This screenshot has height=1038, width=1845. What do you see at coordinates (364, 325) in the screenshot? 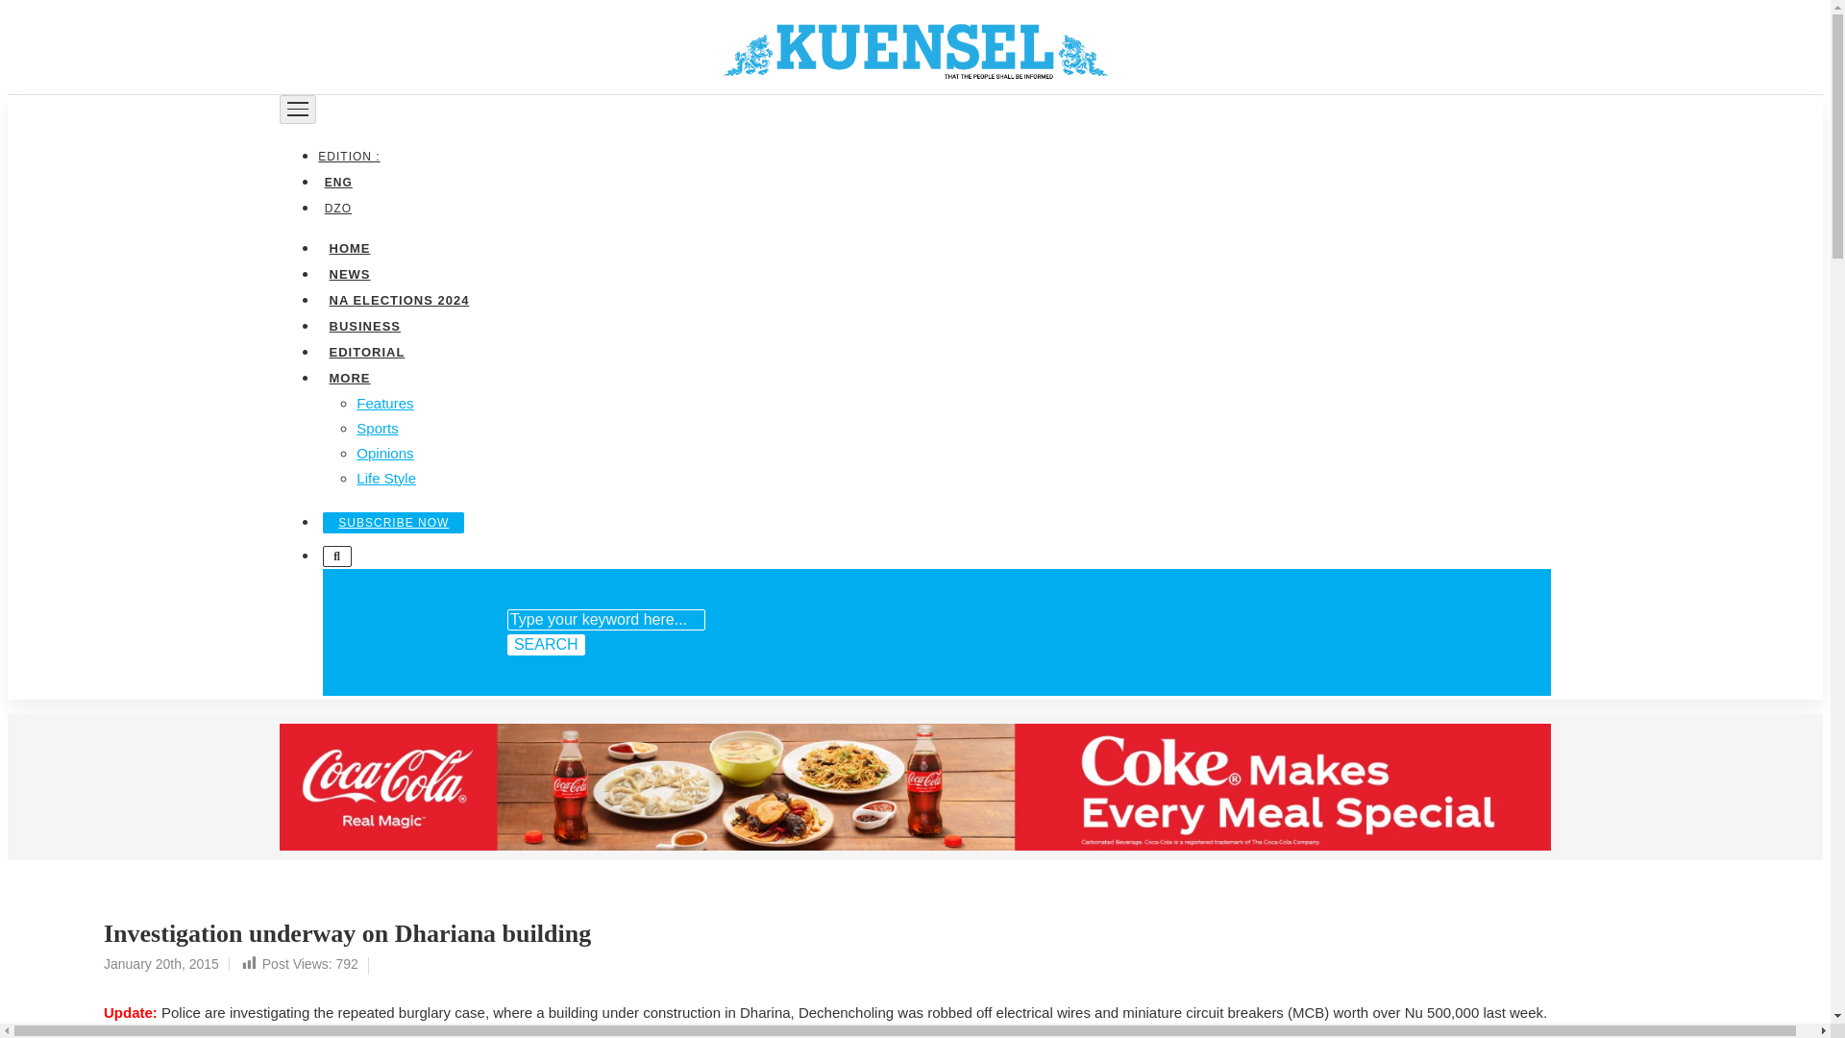
I see `BUSINESS` at bounding box center [364, 325].